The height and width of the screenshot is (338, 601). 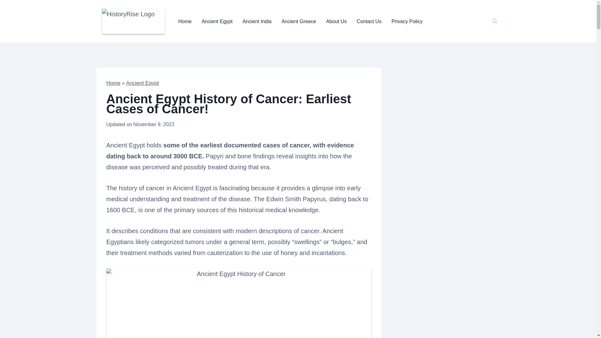 I want to click on About Us, so click(x=336, y=21).